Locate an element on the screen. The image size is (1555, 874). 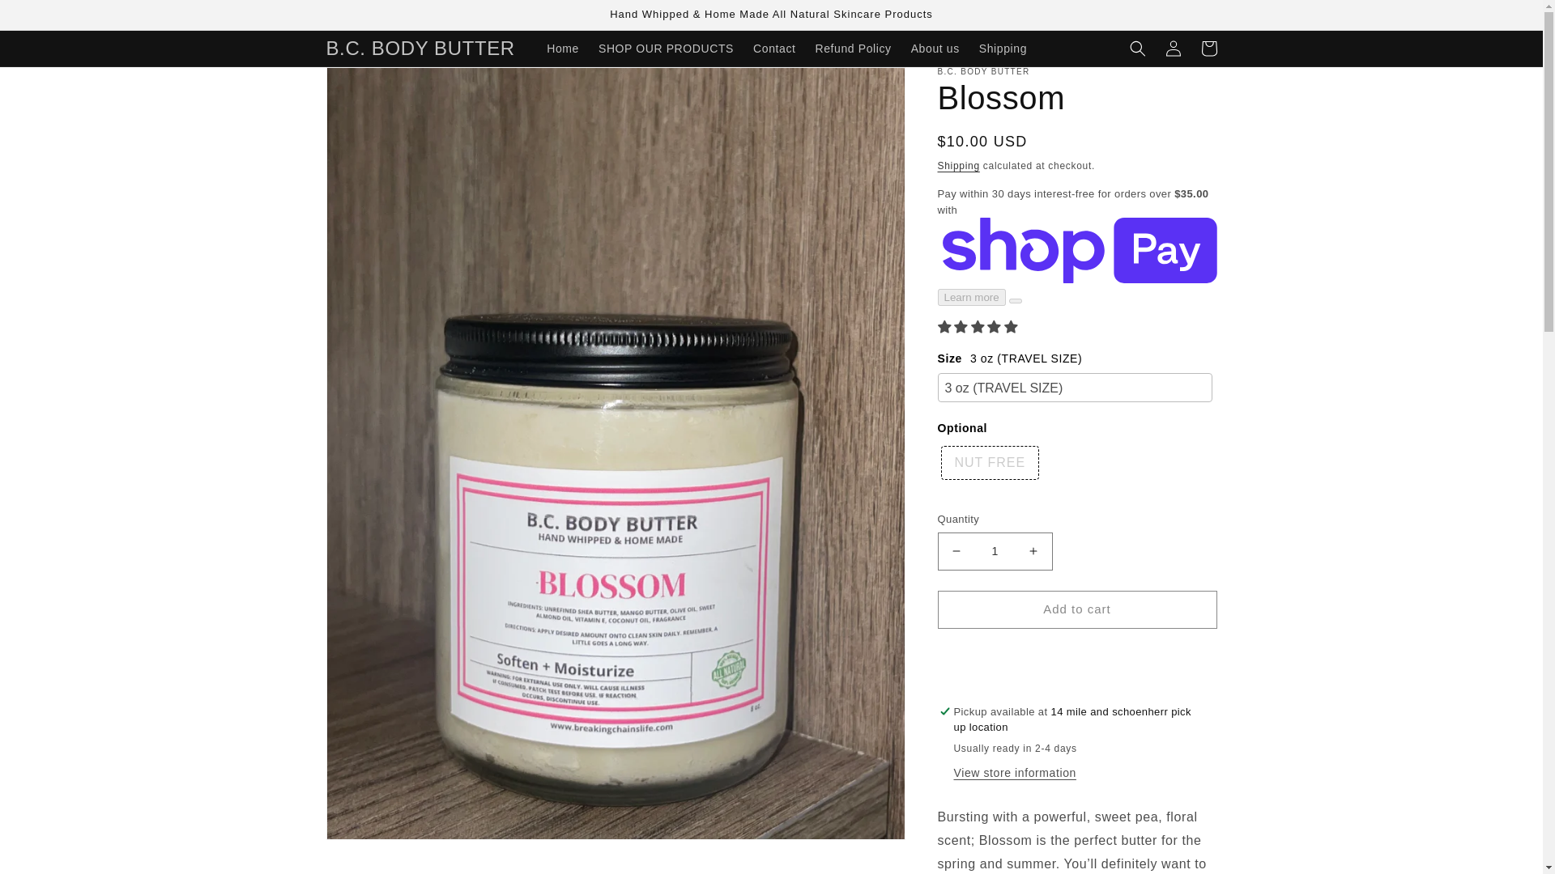
B.C. BODY BUTTER is located at coordinates (420, 47).